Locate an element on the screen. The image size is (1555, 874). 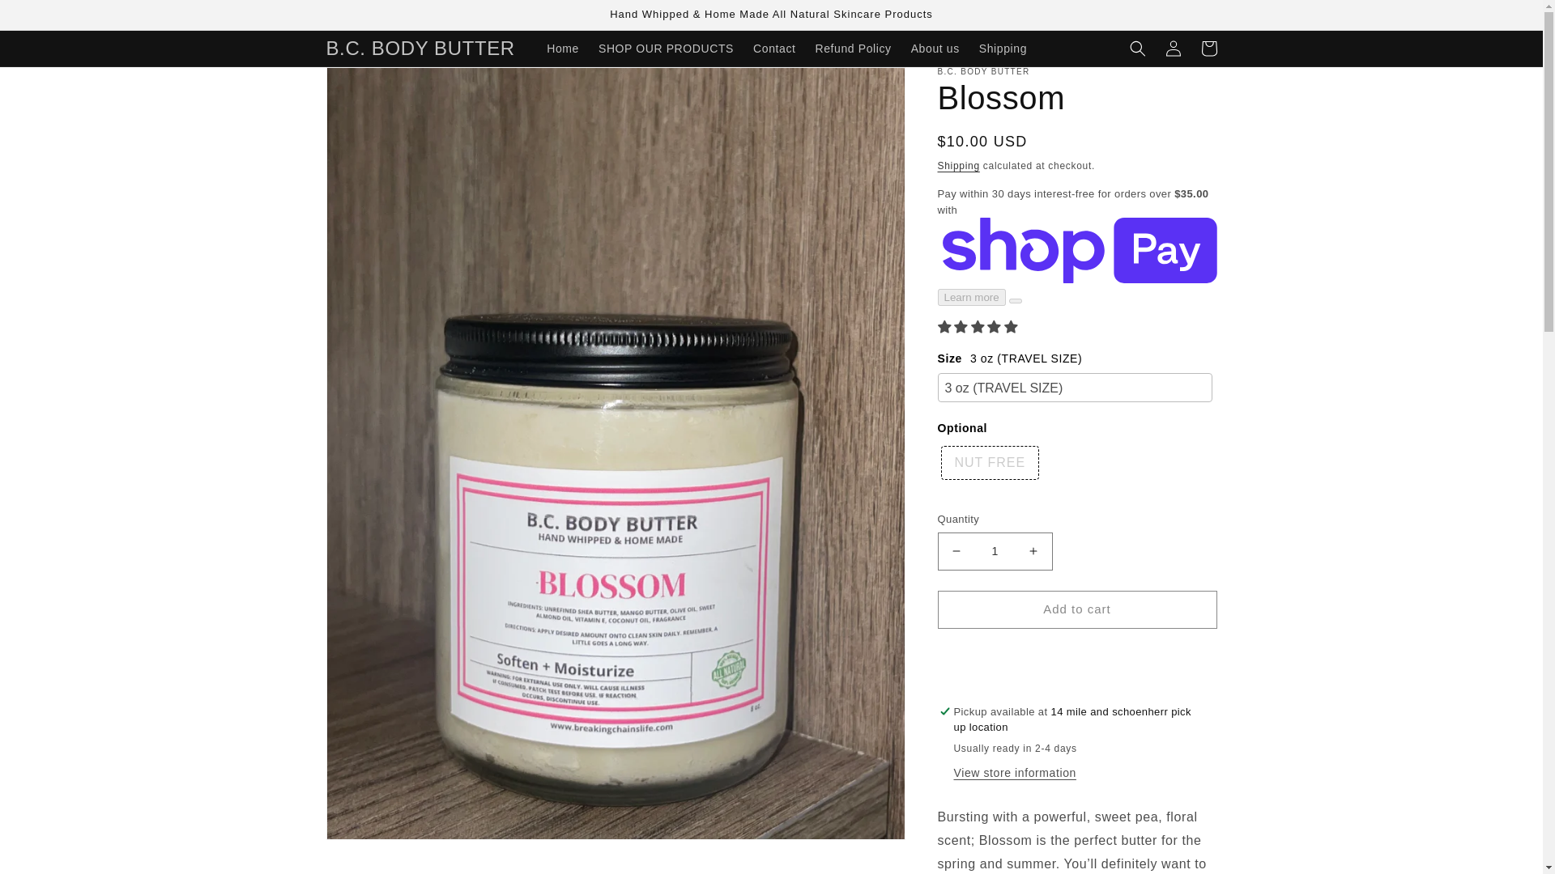
B.C. BODY BUTTER is located at coordinates (420, 47).